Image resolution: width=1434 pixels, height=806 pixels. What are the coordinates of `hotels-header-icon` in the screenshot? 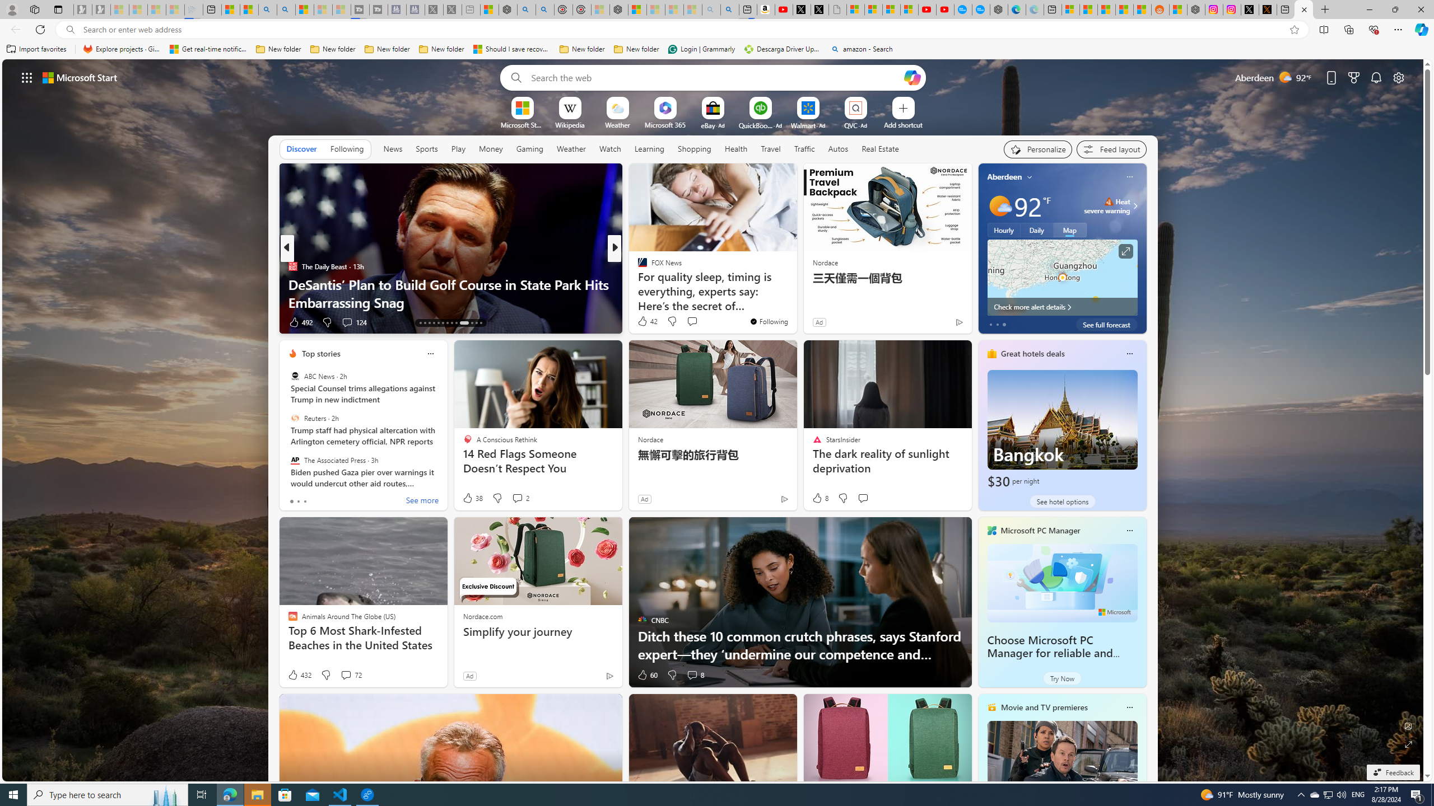 It's located at (991, 353).